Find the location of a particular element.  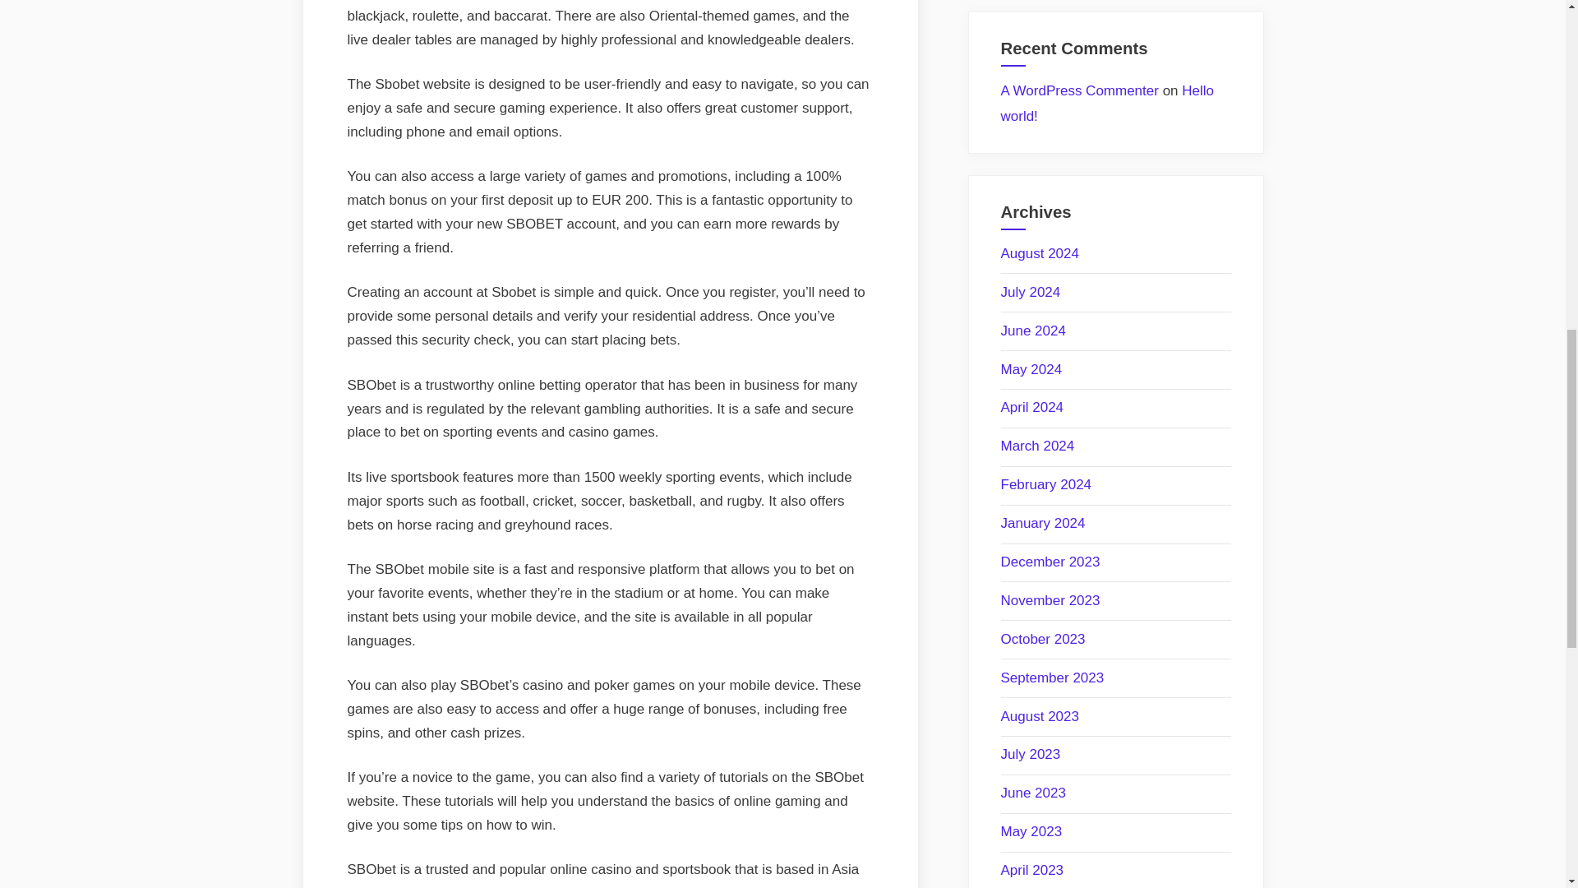

June 2024 is located at coordinates (1033, 331).